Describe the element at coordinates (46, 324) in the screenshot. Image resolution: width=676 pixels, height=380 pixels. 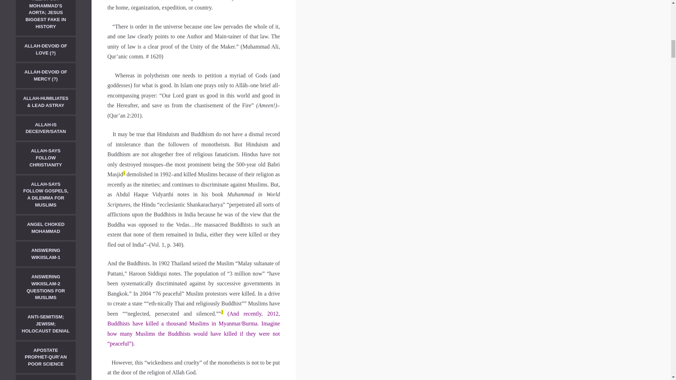
I see `ANTI-SEMITISM; JEWISM; HOLOCAUST DENIAL` at that location.